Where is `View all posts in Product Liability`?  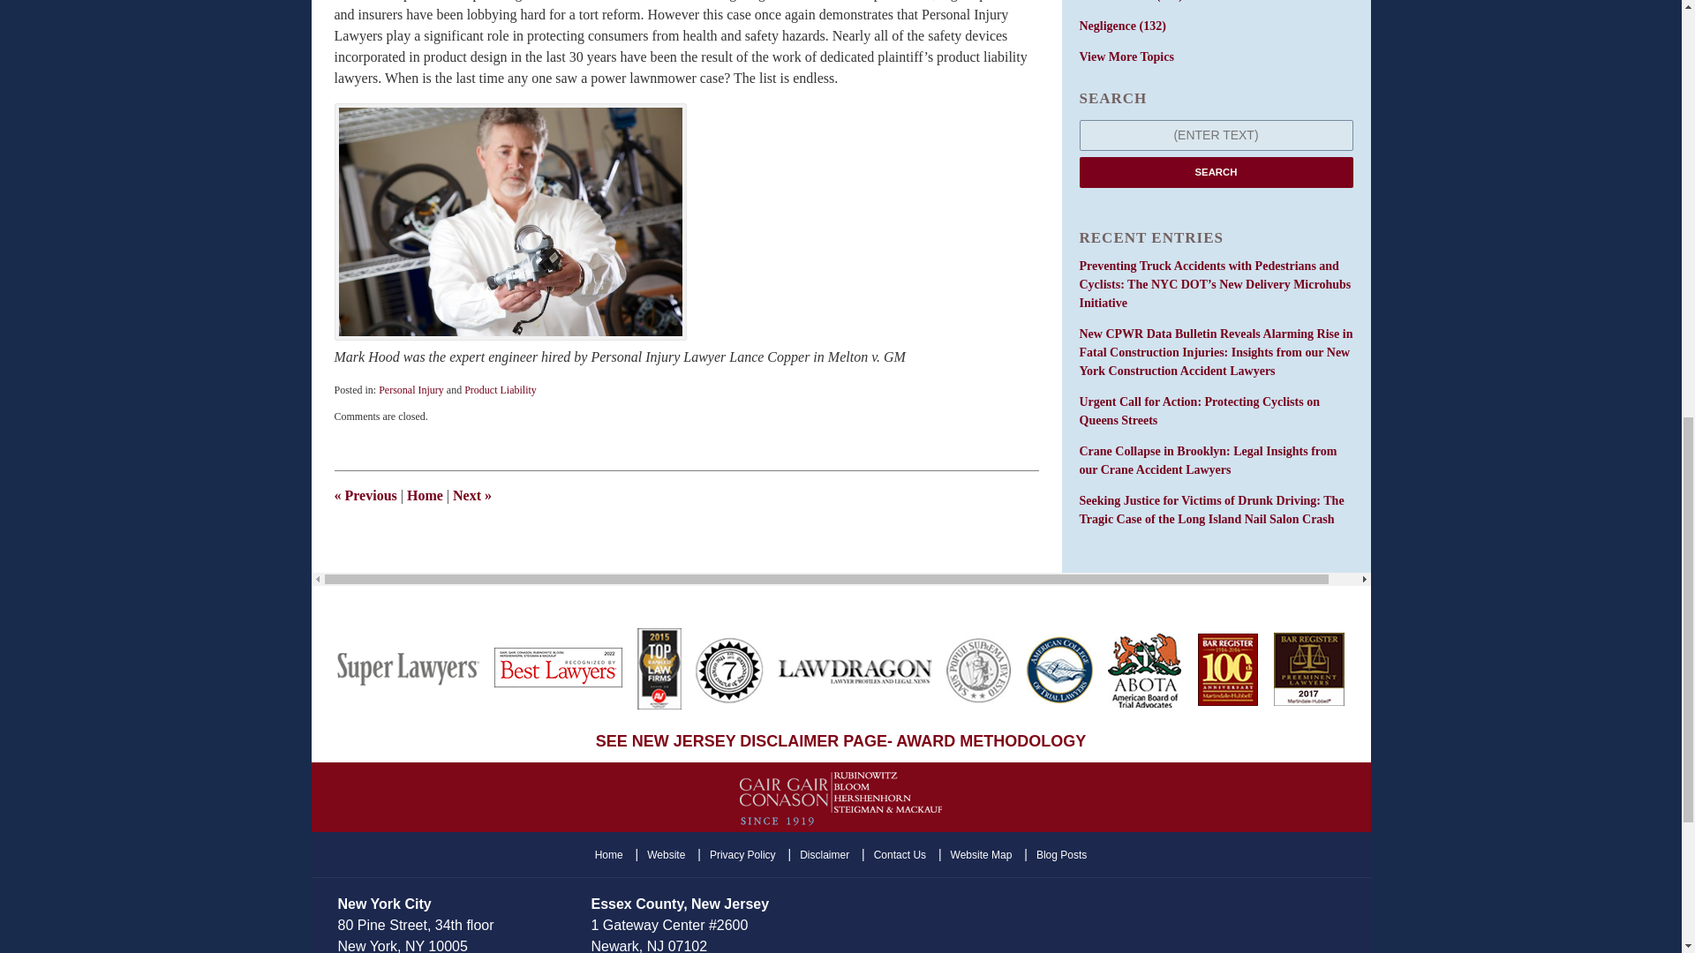 View all posts in Product Liability is located at coordinates (501, 390).